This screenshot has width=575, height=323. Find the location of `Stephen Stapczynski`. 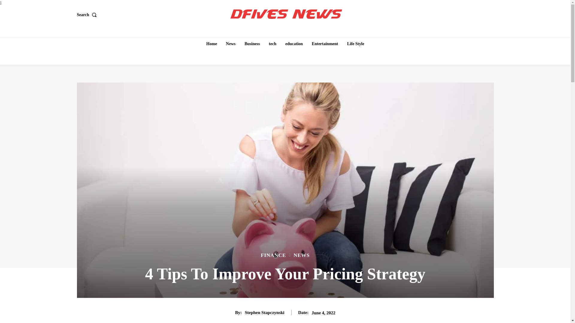

Stephen Stapczynski is located at coordinates (264, 312).